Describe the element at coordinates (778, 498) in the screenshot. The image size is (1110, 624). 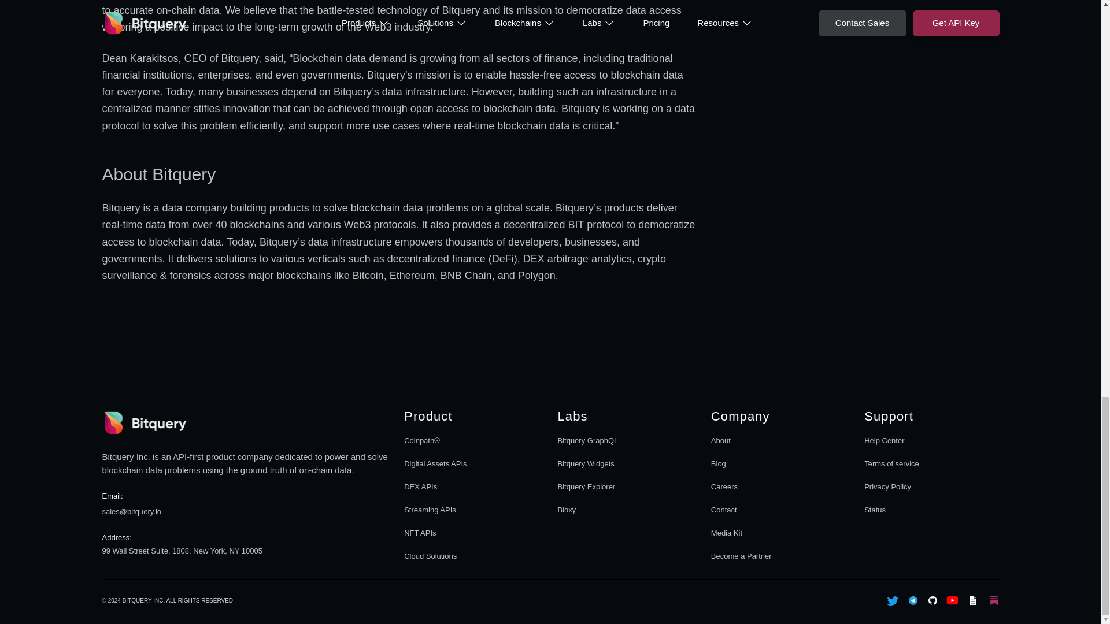
I see `Terms of service` at that location.